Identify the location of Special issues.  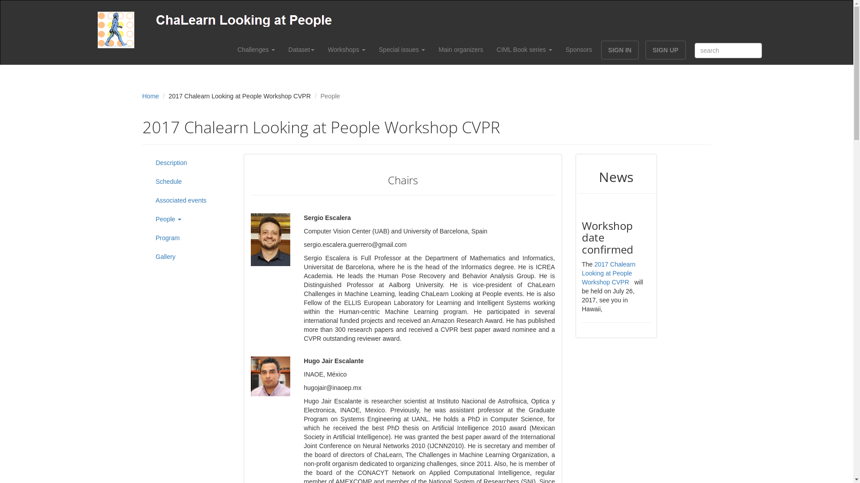
(402, 50).